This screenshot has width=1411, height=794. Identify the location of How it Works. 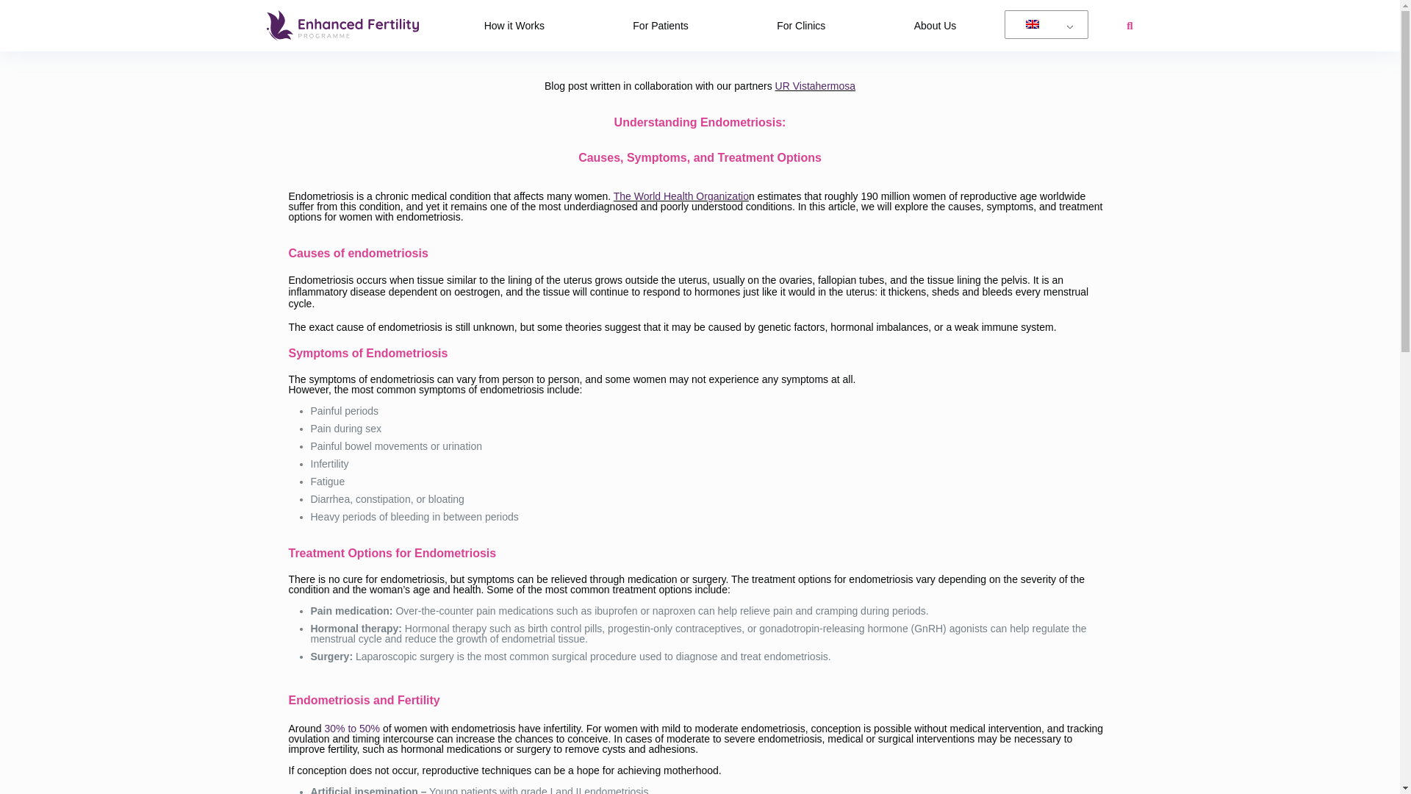
(514, 25).